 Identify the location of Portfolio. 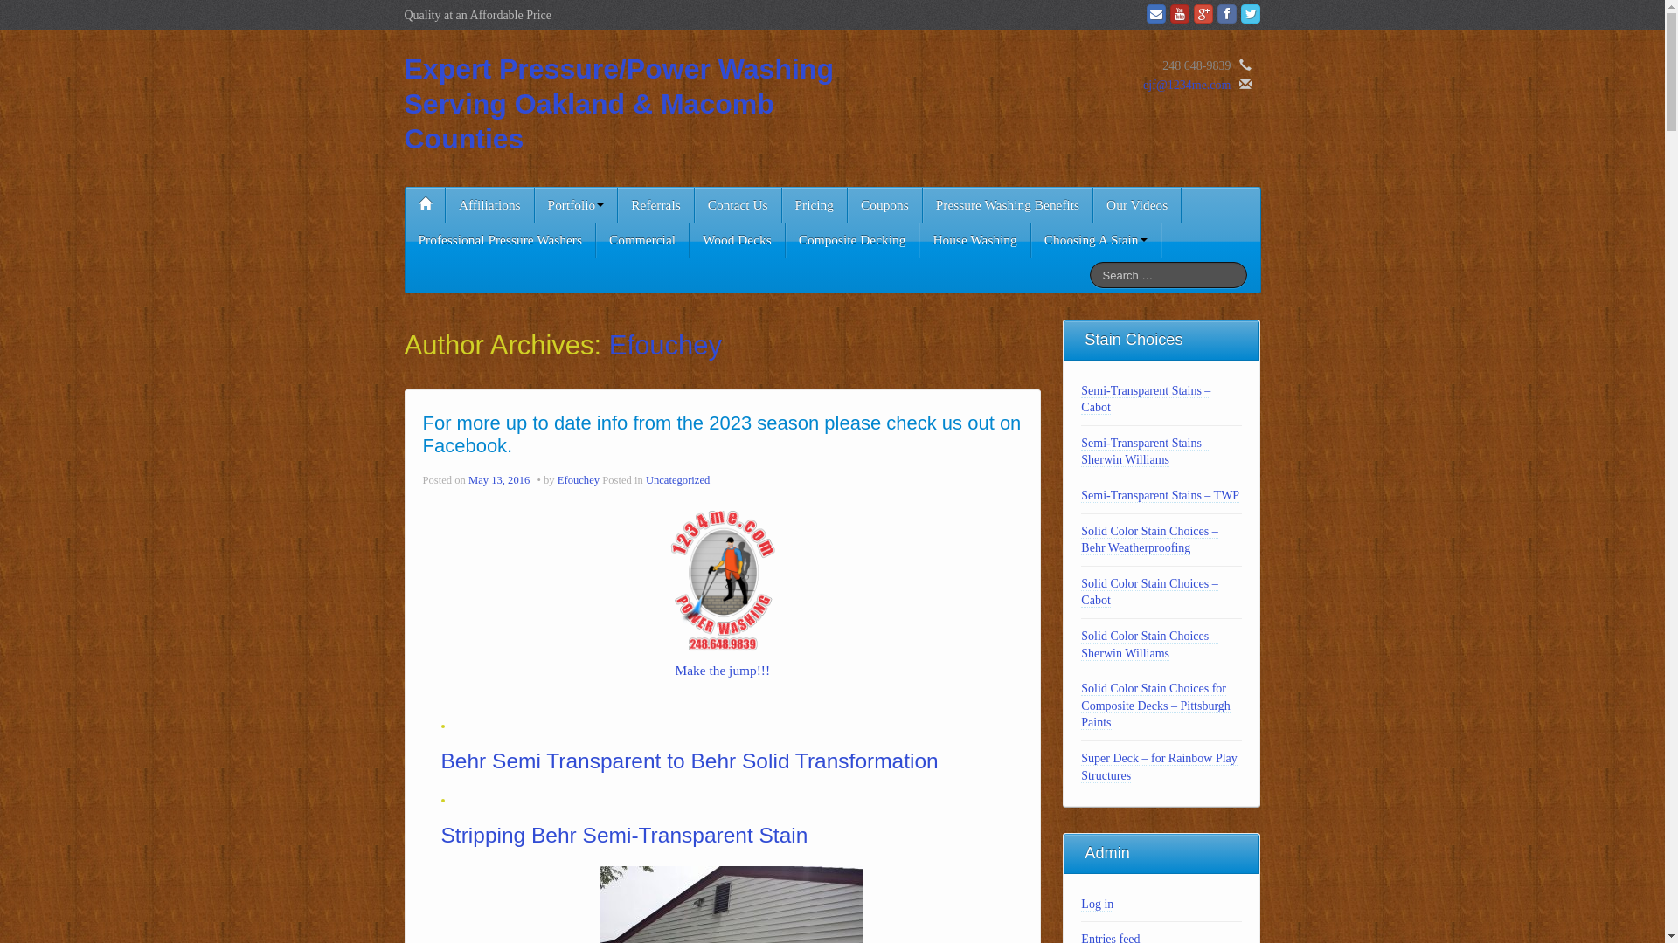
(577, 205).